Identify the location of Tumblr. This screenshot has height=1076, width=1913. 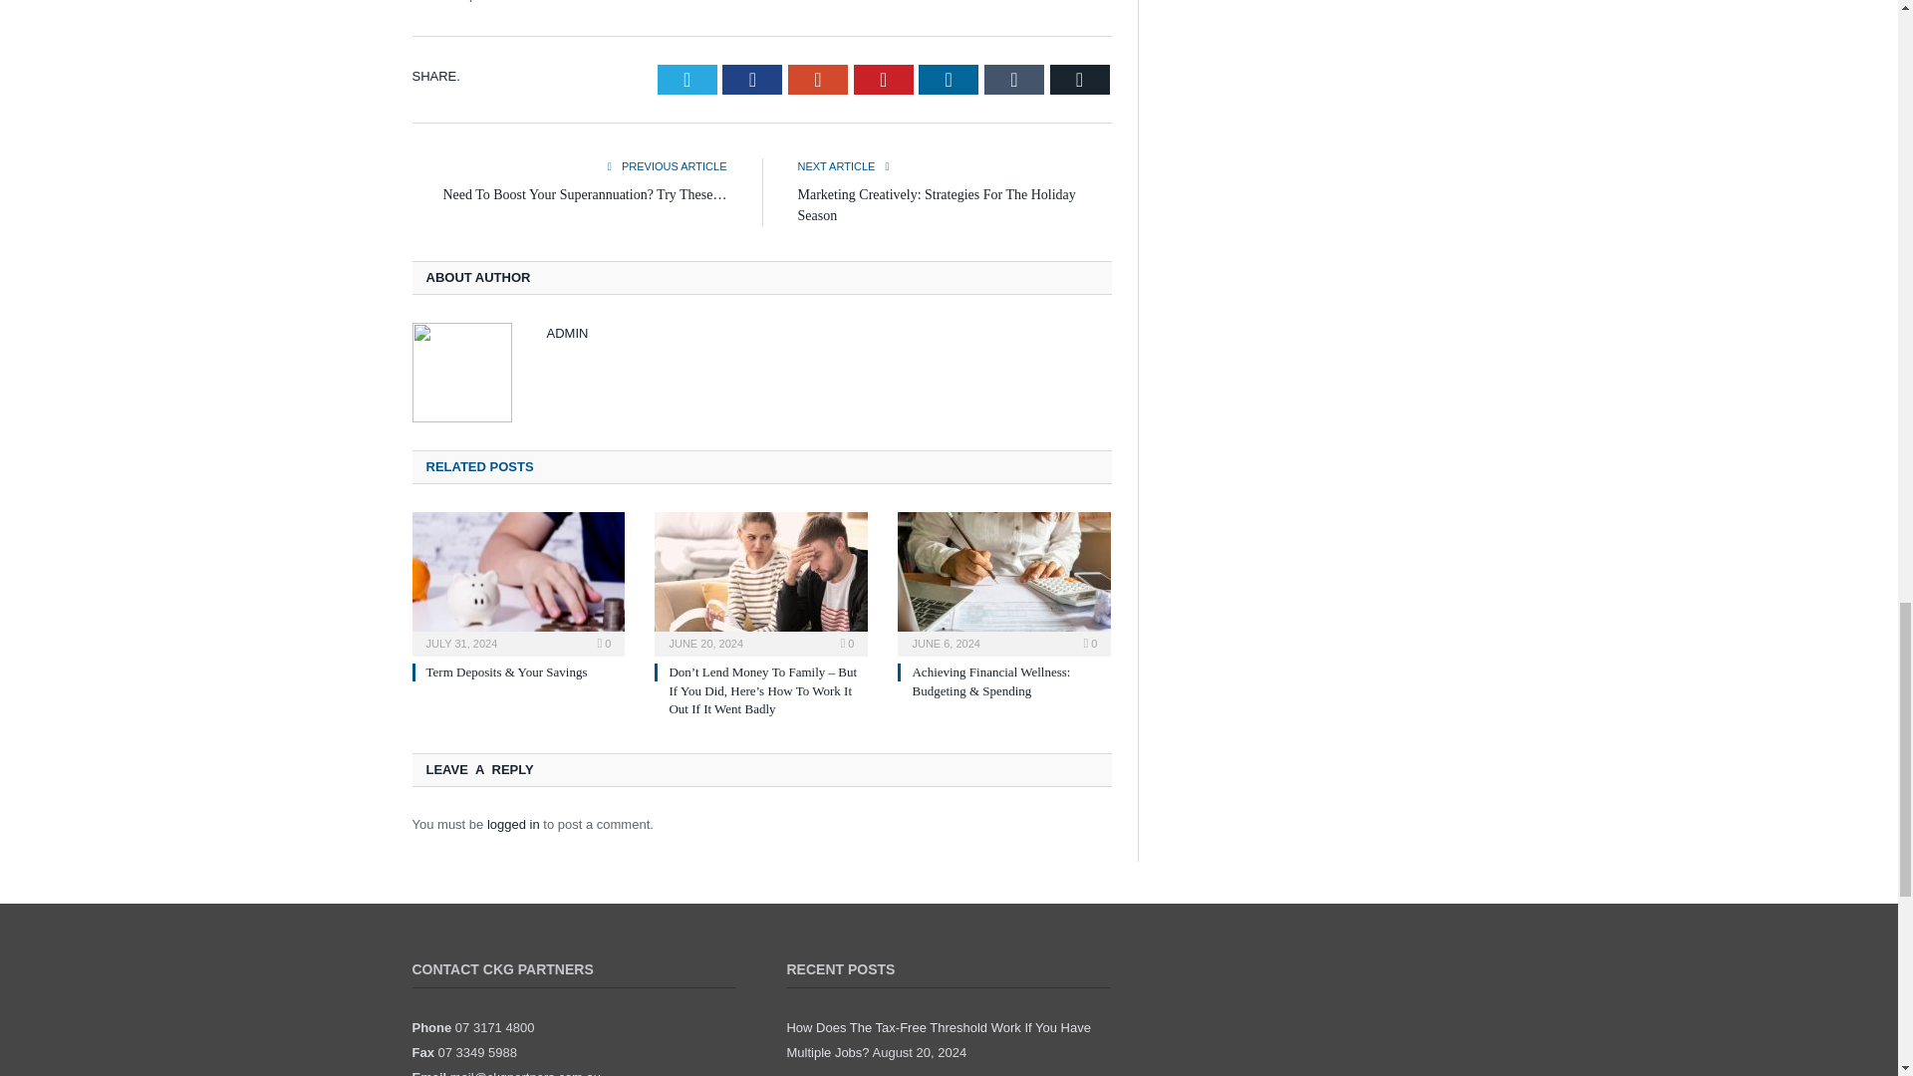
(1014, 80).